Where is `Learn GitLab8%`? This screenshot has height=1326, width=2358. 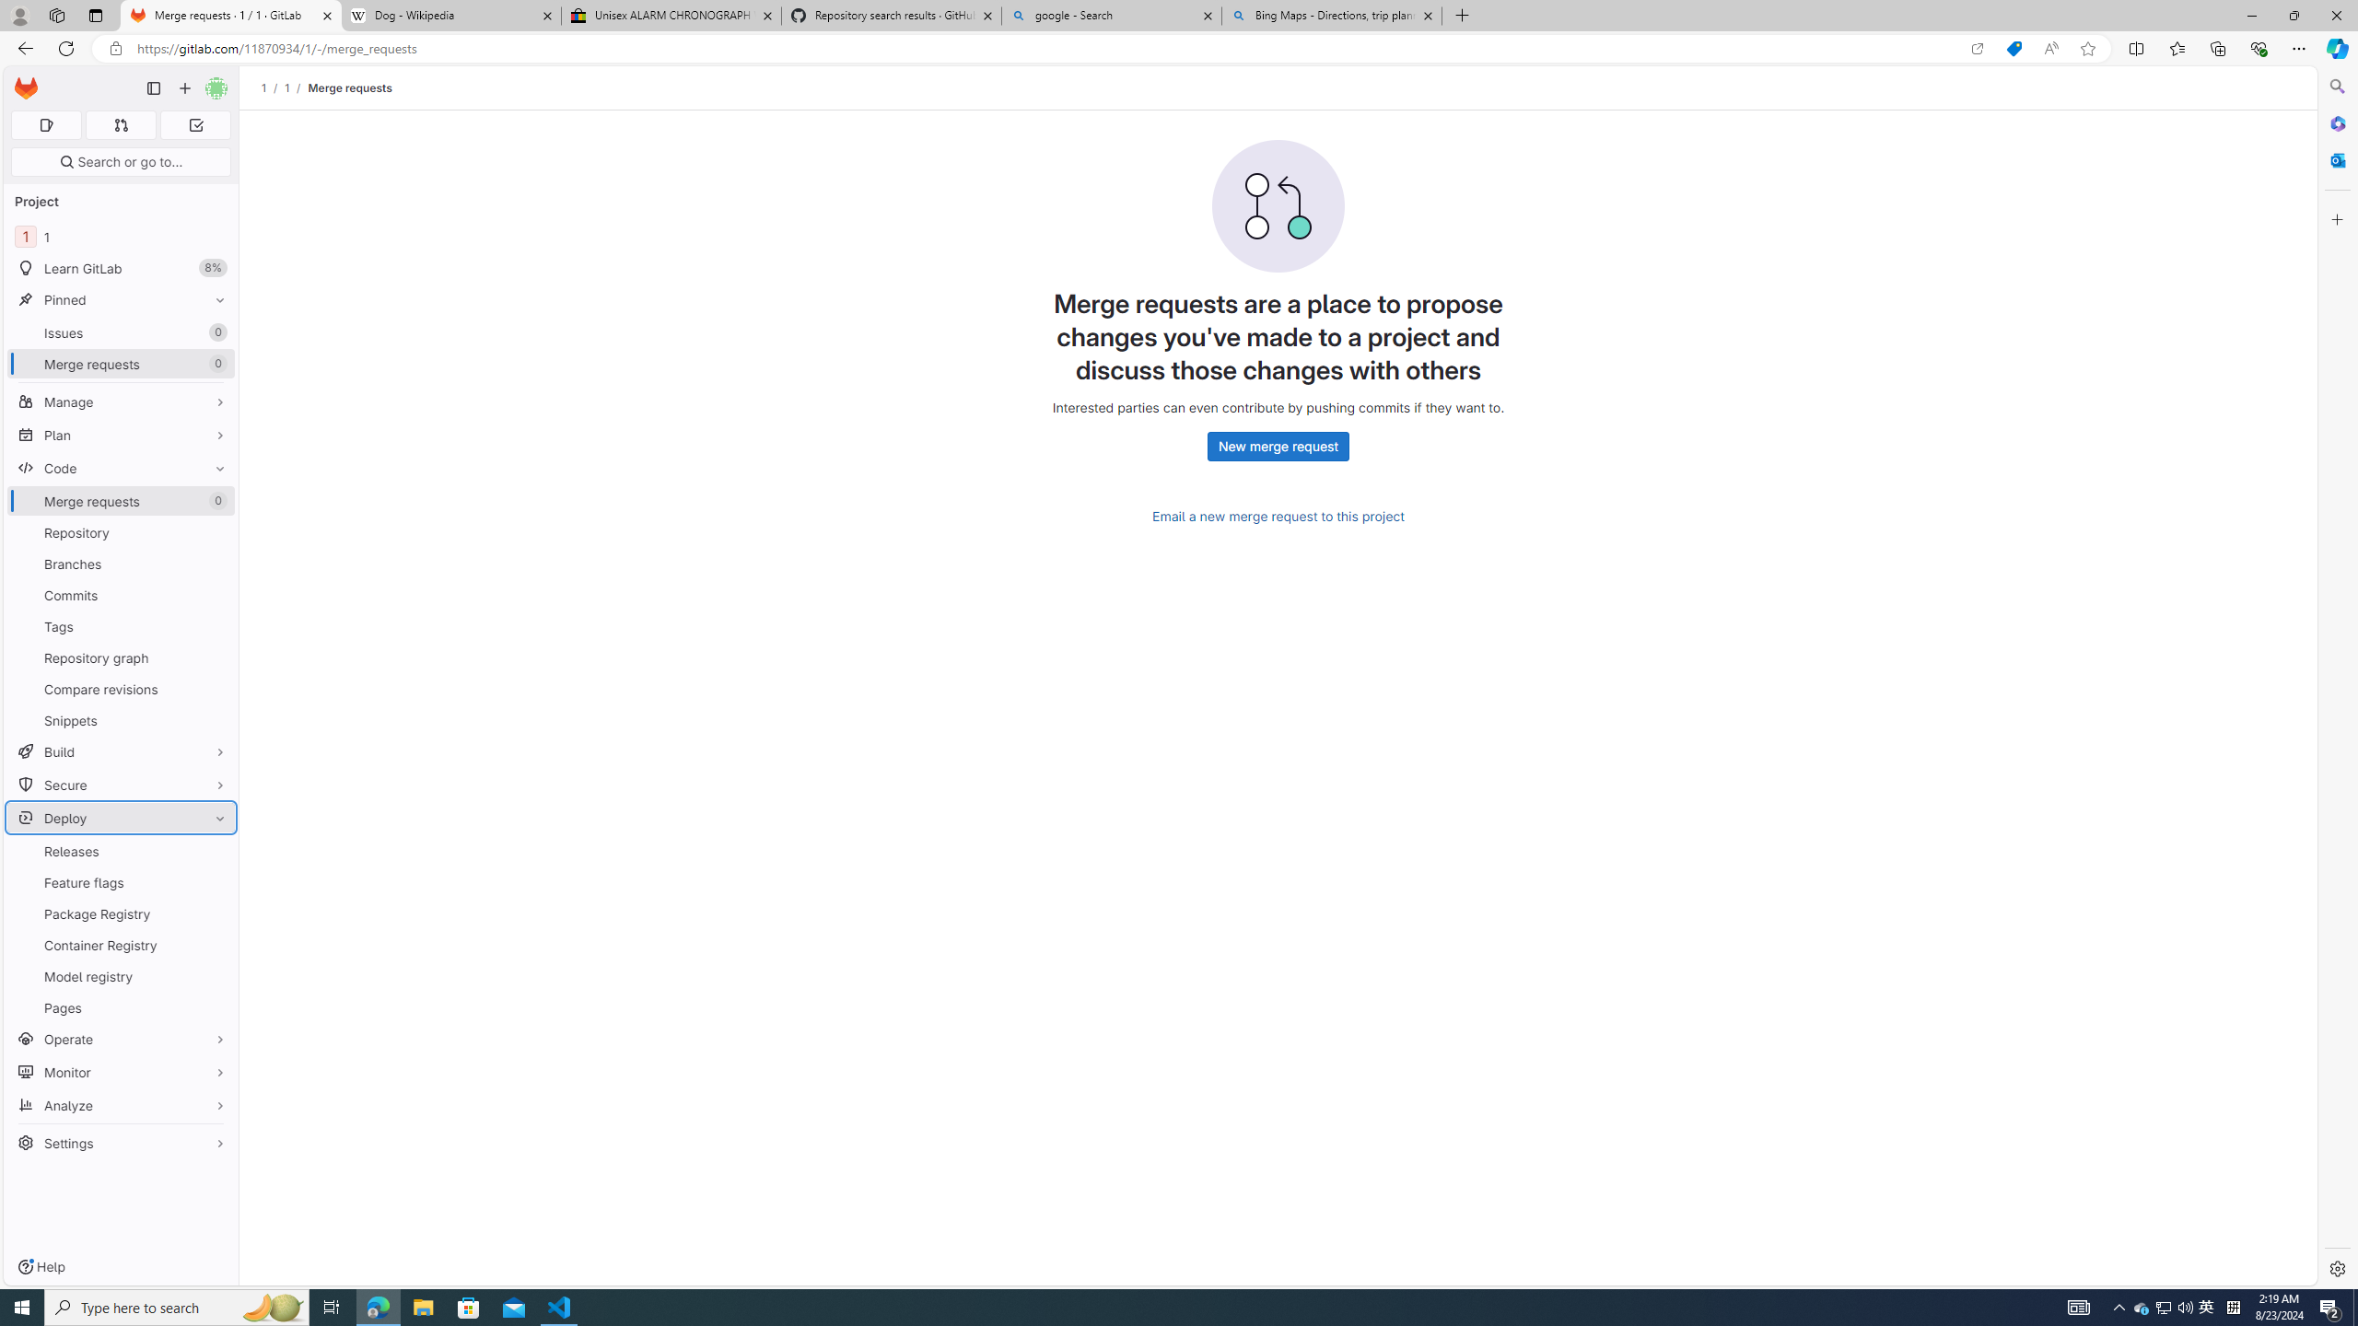 Learn GitLab8% is located at coordinates (122, 269).